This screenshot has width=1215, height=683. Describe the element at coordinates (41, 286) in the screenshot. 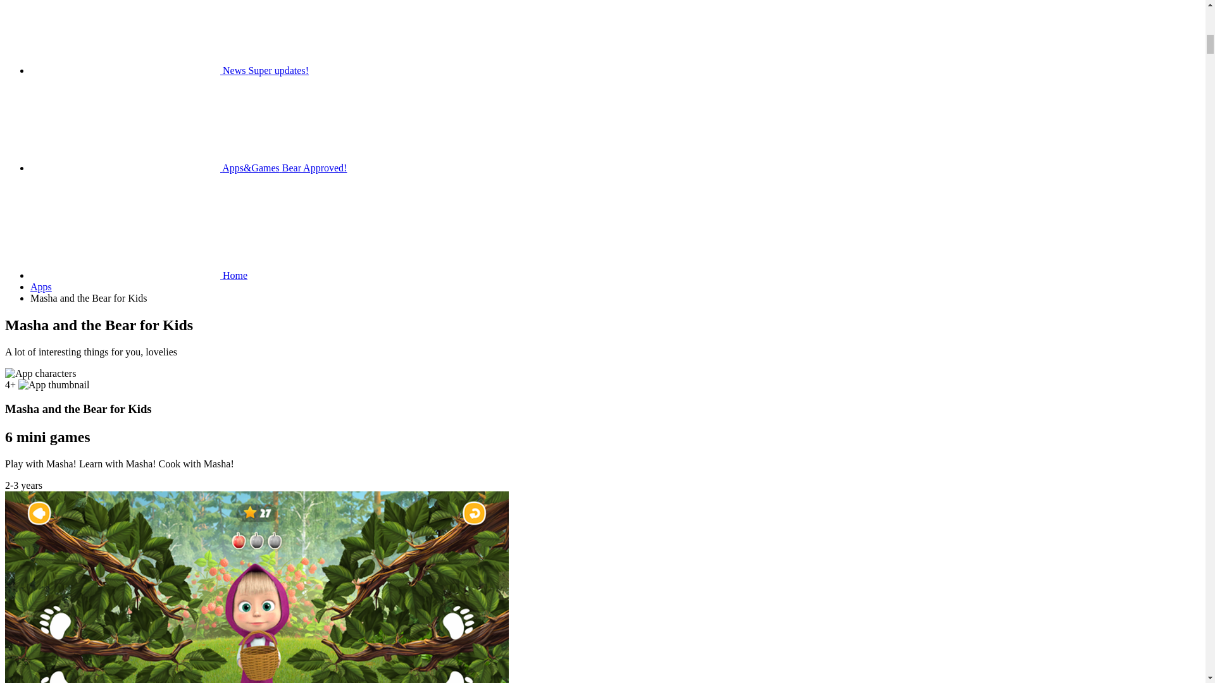

I see `Apps` at that location.